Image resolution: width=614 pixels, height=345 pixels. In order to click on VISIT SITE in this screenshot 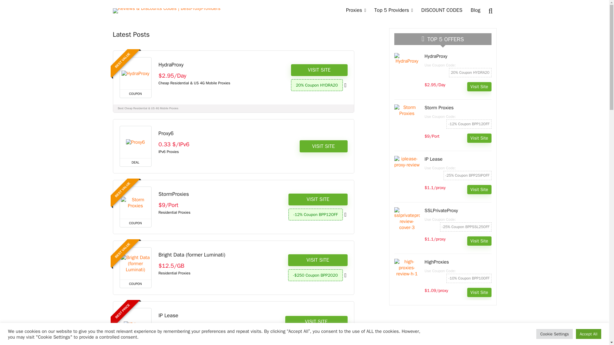, I will do `click(323, 146)`.